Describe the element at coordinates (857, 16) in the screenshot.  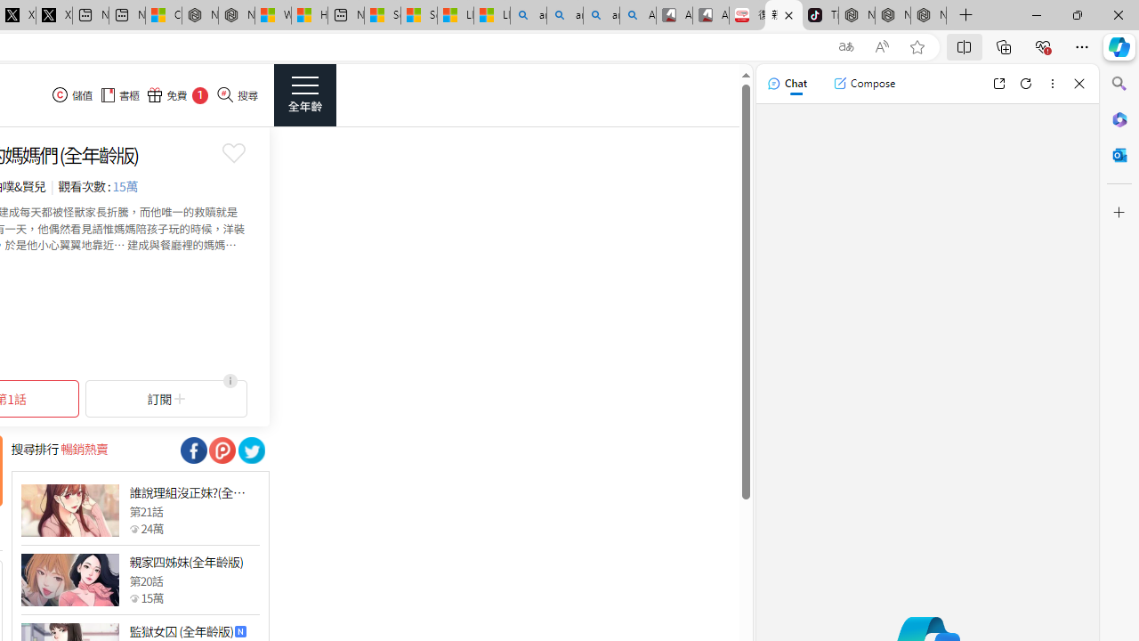
I see `Nordace - Best Sellers` at that location.